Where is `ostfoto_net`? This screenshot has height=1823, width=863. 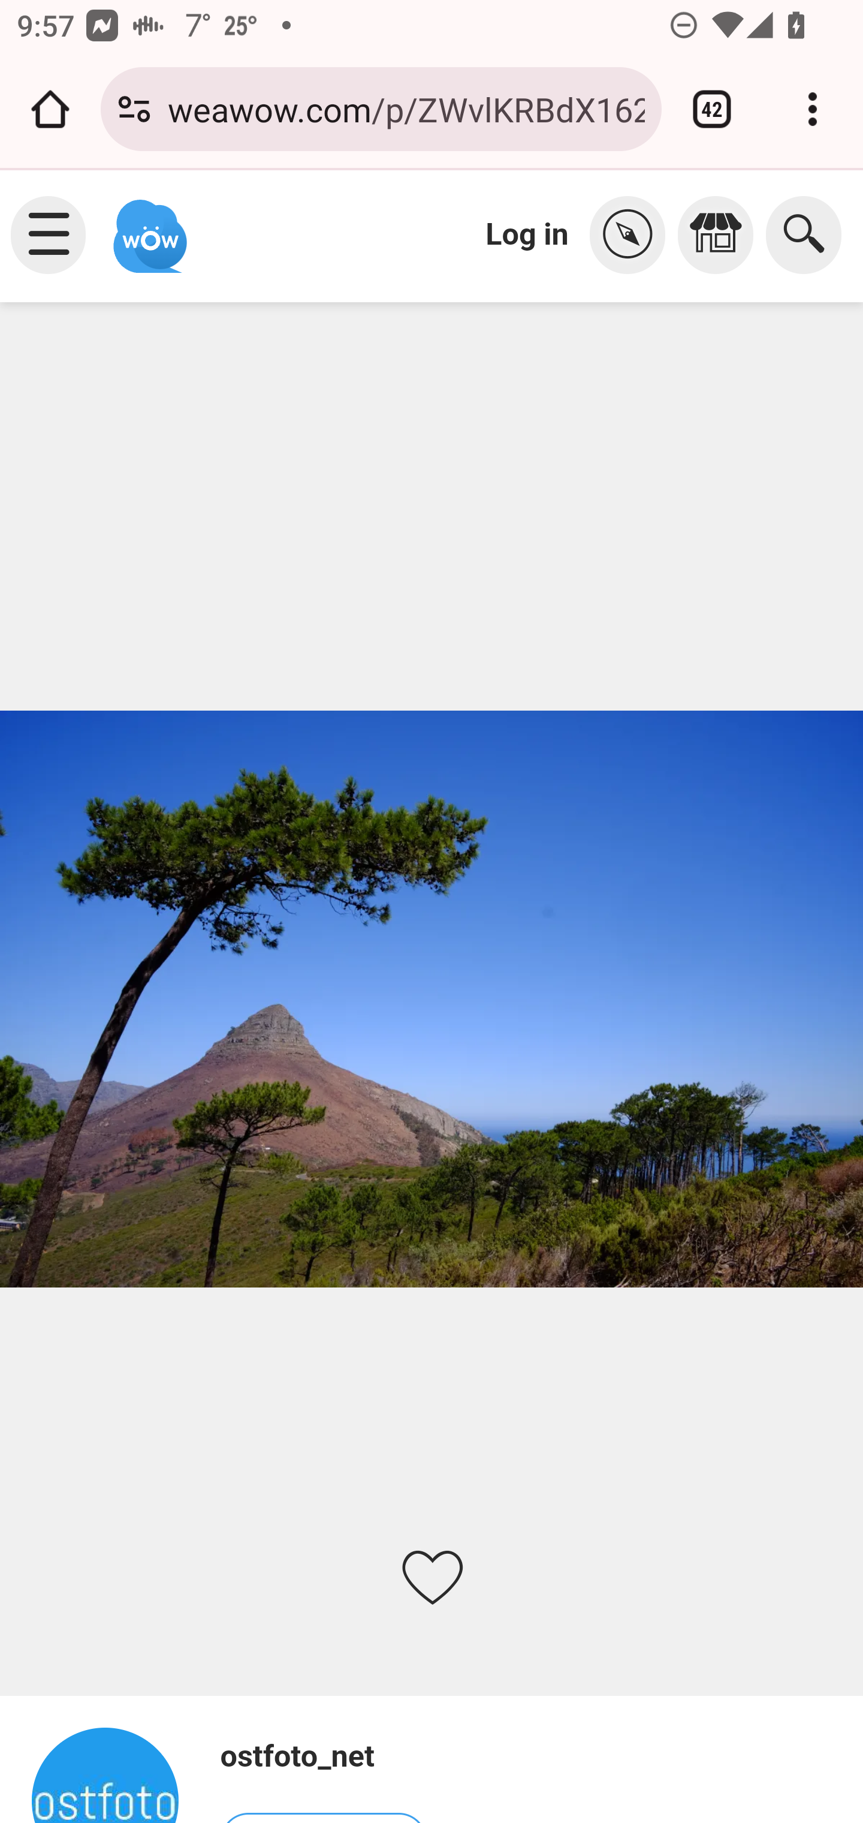 ostfoto_net is located at coordinates (115, 1774).